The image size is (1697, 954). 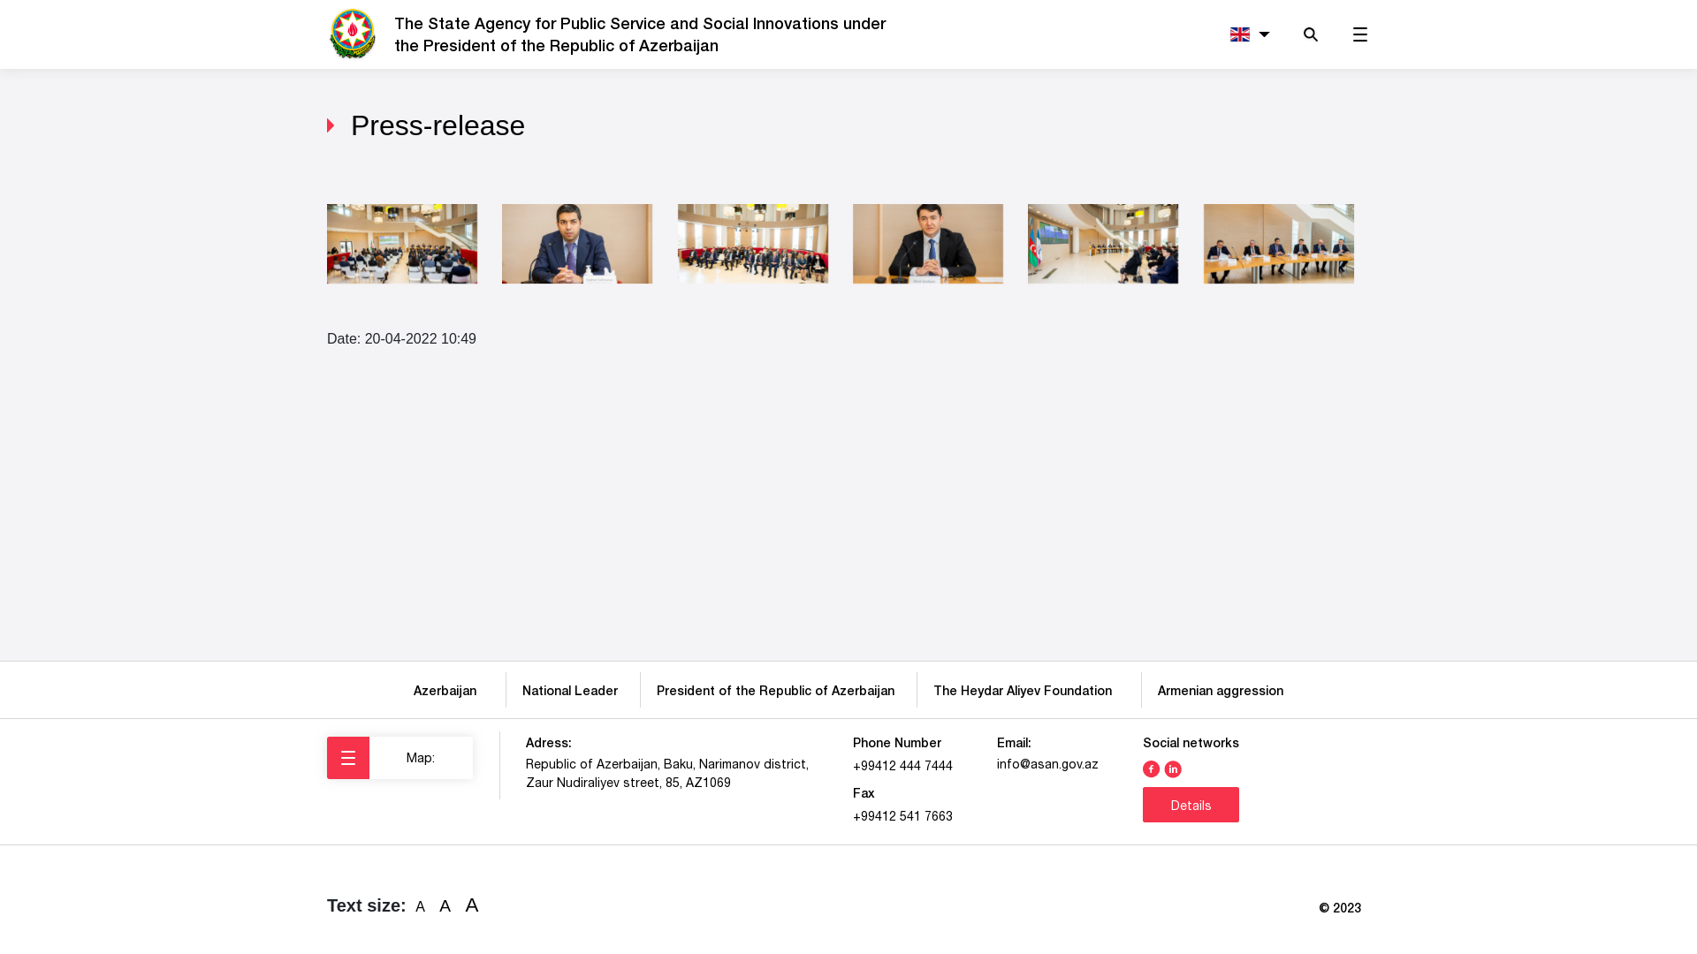 I want to click on Armenian aggression, so click(x=1221, y=691).